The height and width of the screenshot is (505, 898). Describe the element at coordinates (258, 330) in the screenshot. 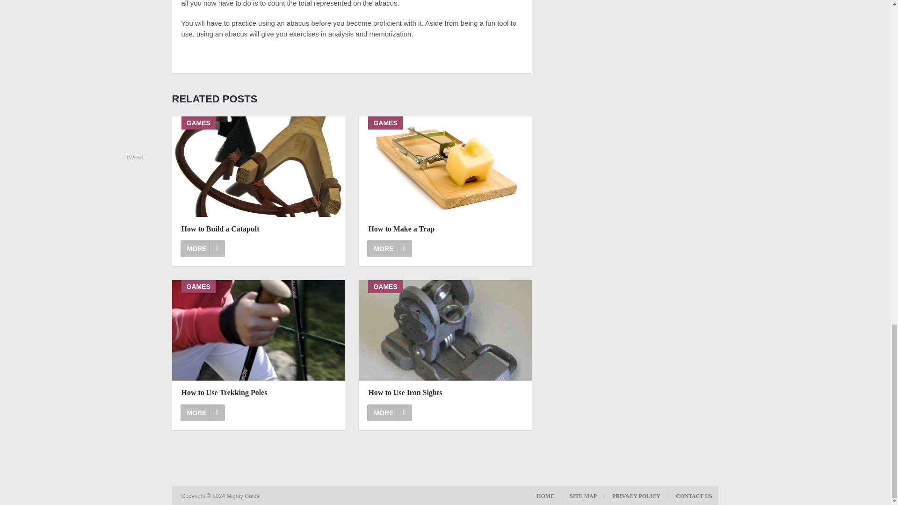

I see `GAMES` at that location.